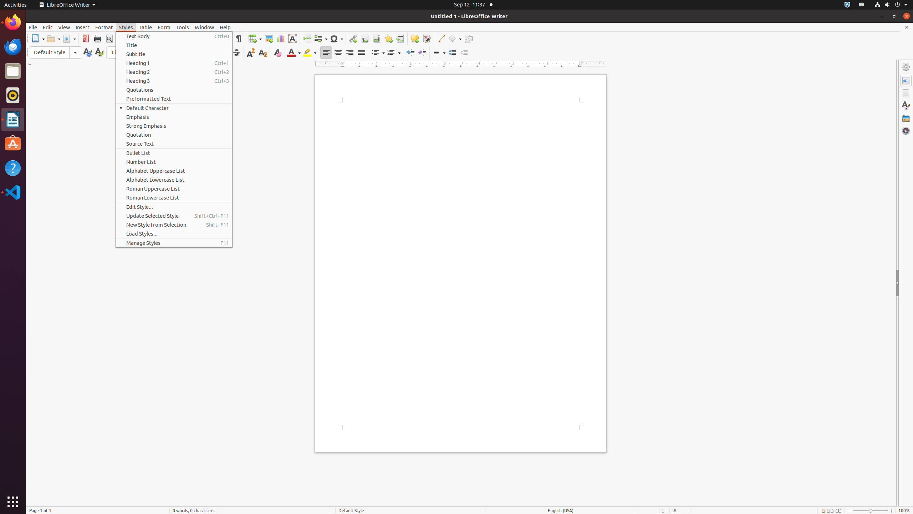  What do you see at coordinates (174, 72) in the screenshot?
I see `Heading 2` at bounding box center [174, 72].